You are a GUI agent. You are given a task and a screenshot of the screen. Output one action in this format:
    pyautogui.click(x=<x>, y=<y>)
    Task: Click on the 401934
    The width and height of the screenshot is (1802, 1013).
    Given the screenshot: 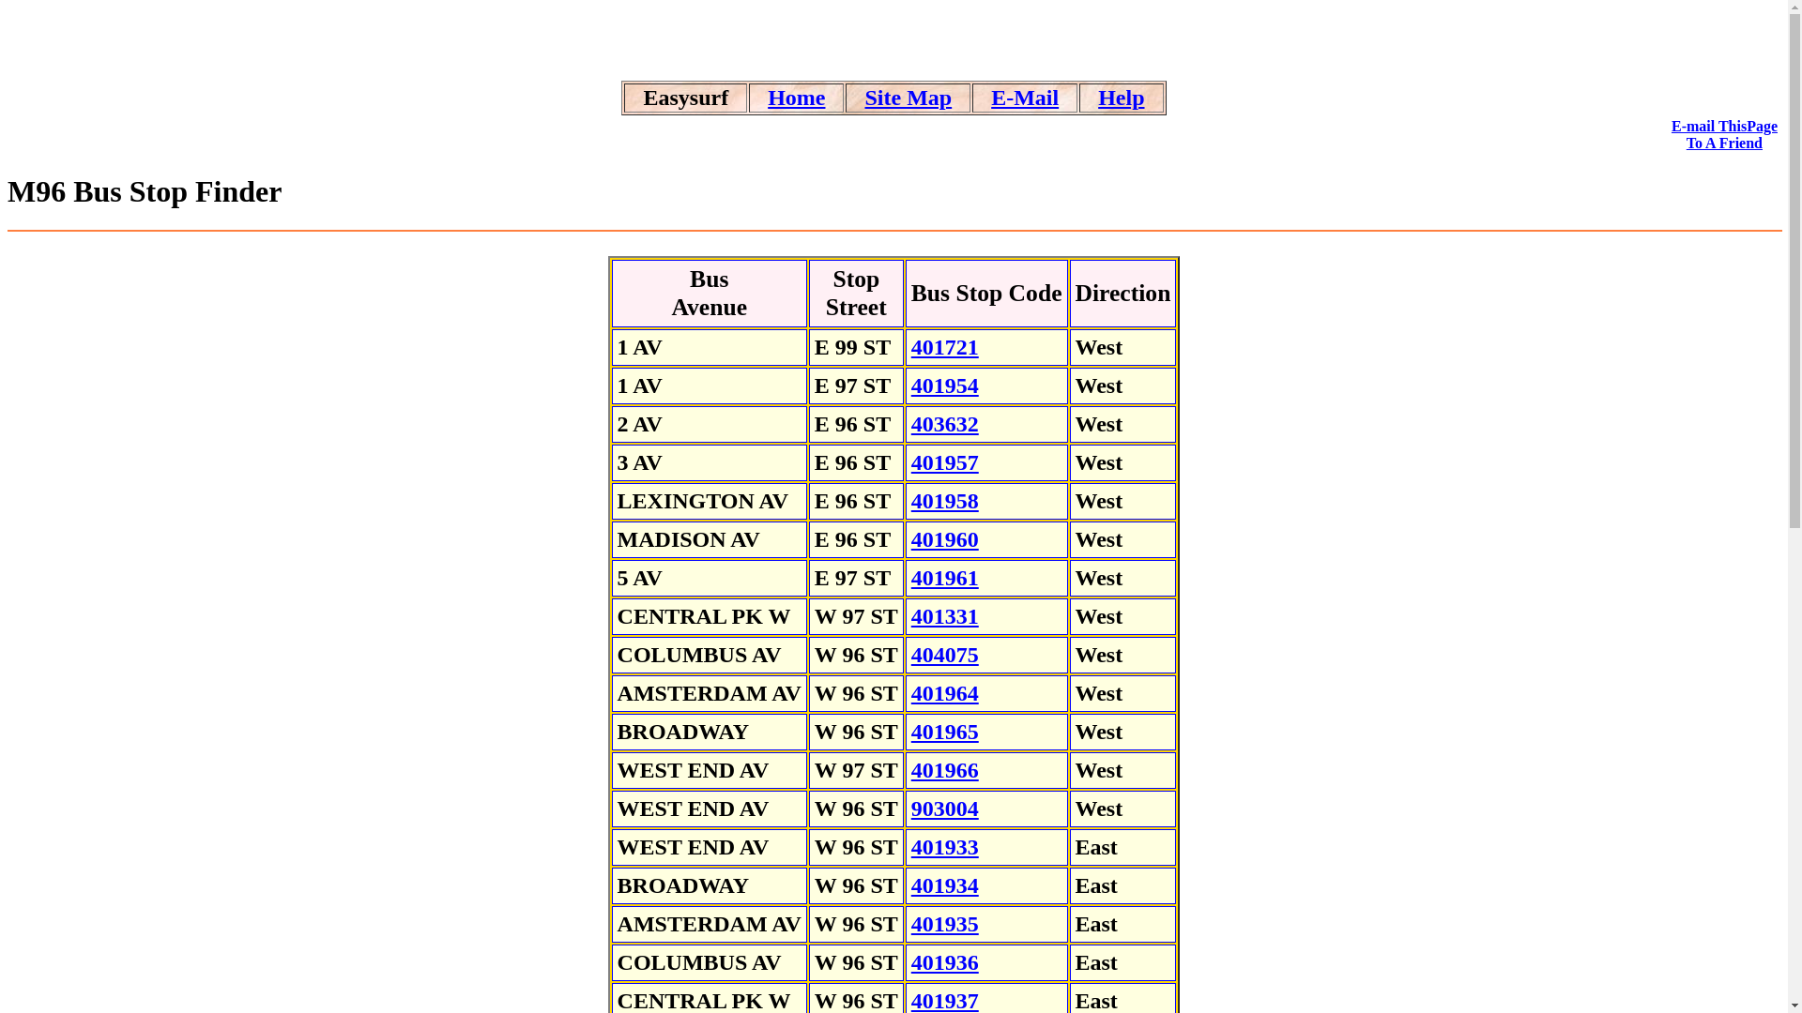 What is the action you would take?
    pyautogui.click(x=945, y=885)
    